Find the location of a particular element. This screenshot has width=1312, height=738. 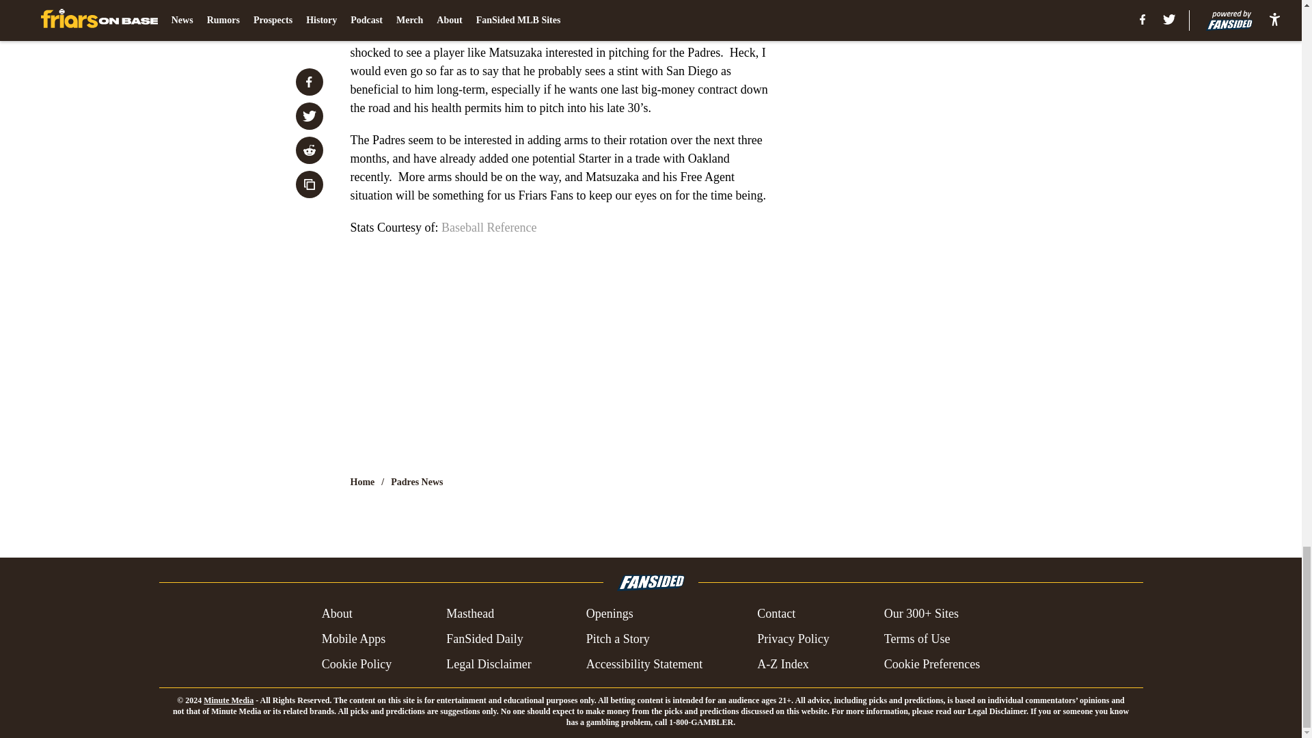

Mobile Apps is located at coordinates (353, 640).